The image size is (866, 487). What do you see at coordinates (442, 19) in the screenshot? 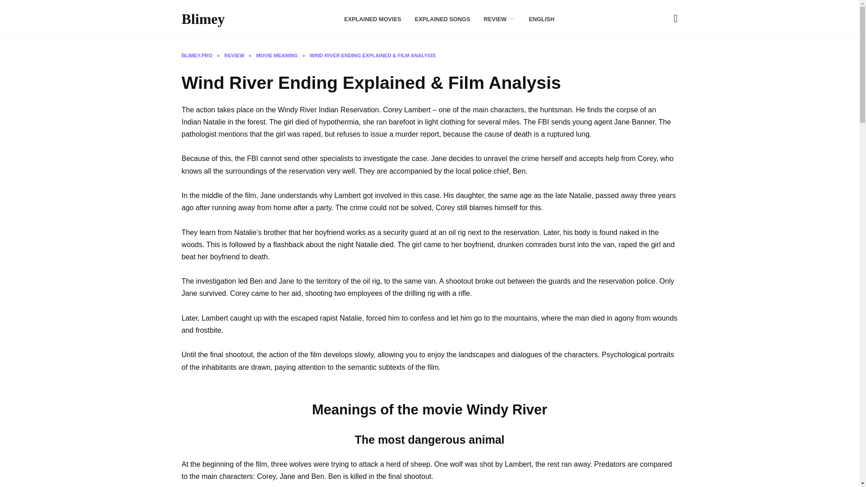
I see `EXPLAINED SONGS` at bounding box center [442, 19].